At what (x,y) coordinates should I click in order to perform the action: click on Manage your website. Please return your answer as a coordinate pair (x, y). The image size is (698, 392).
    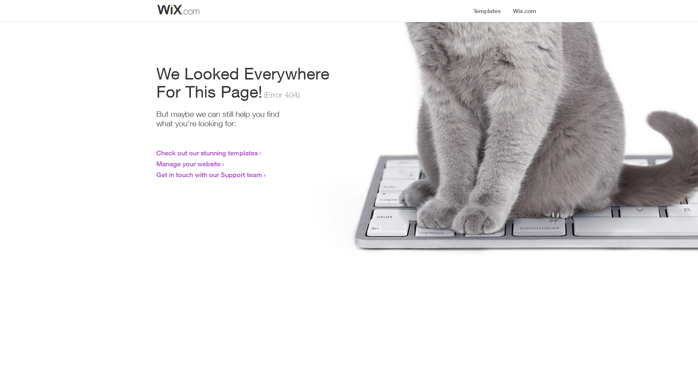
    Looking at the image, I should click on (188, 164).